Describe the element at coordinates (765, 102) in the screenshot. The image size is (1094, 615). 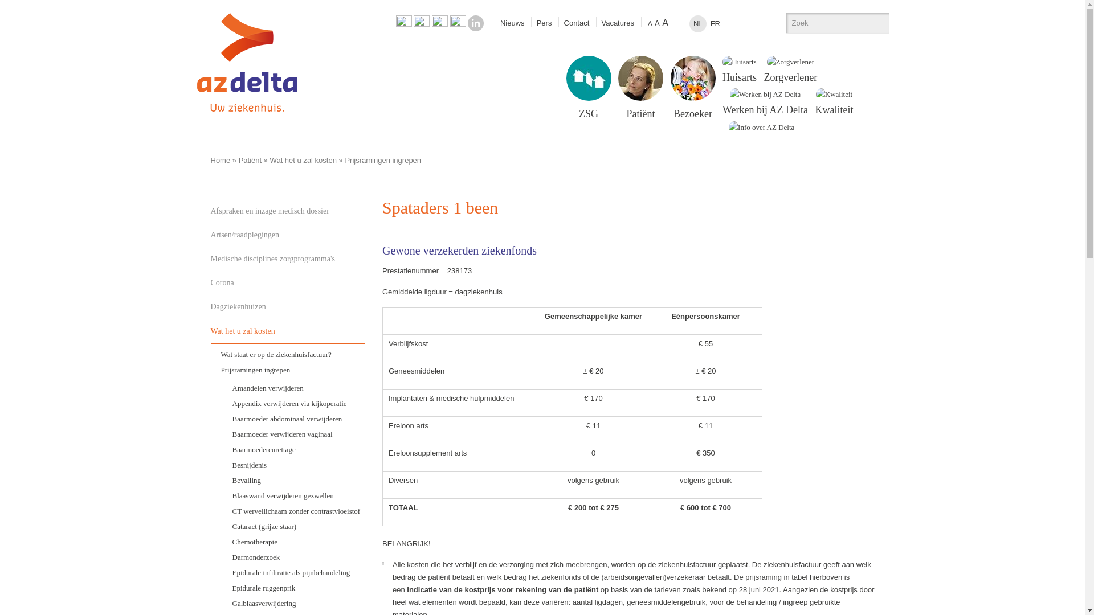
I see `Werken bij AZ Delta` at that location.